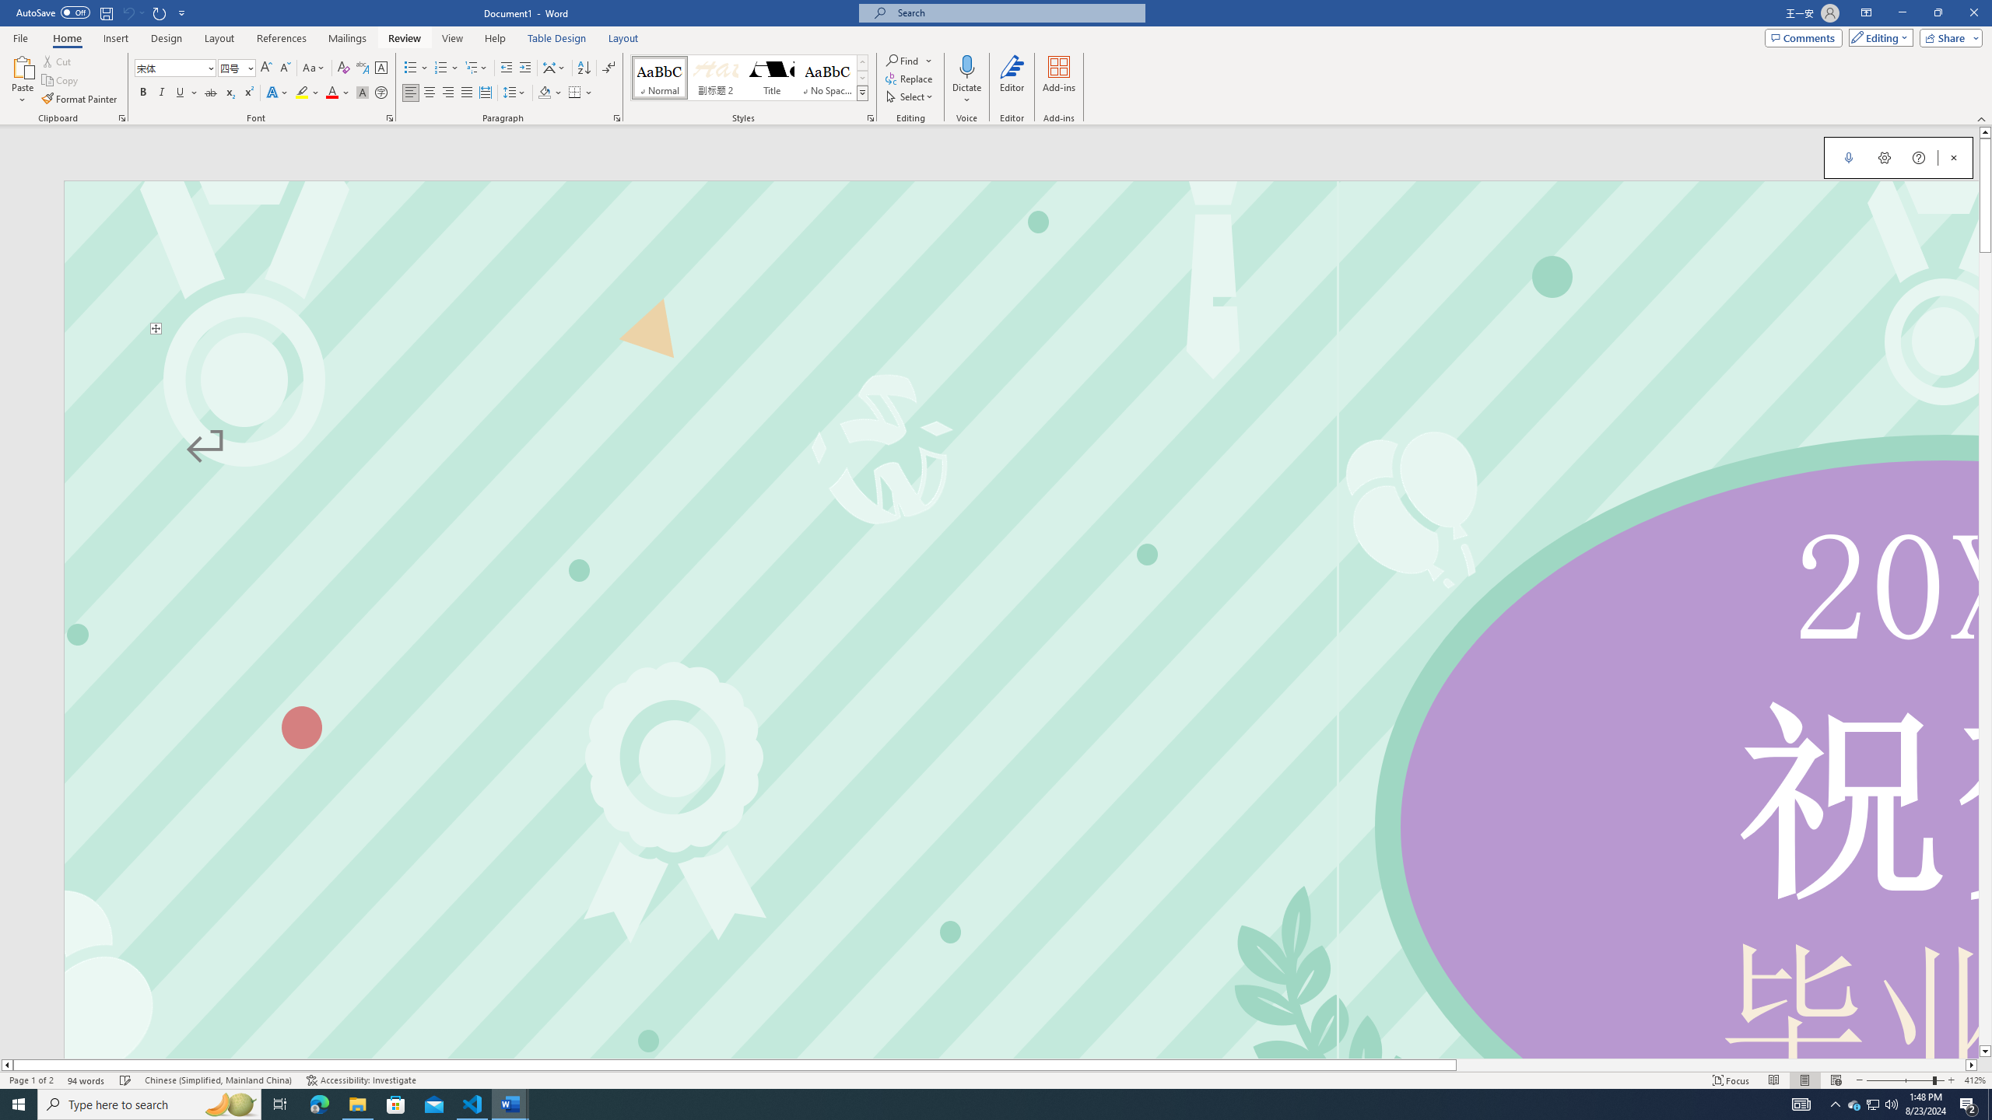 The width and height of the screenshot is (1992, 1120). I want to click on Class: MsoCommandBar, so click(996, 1080).